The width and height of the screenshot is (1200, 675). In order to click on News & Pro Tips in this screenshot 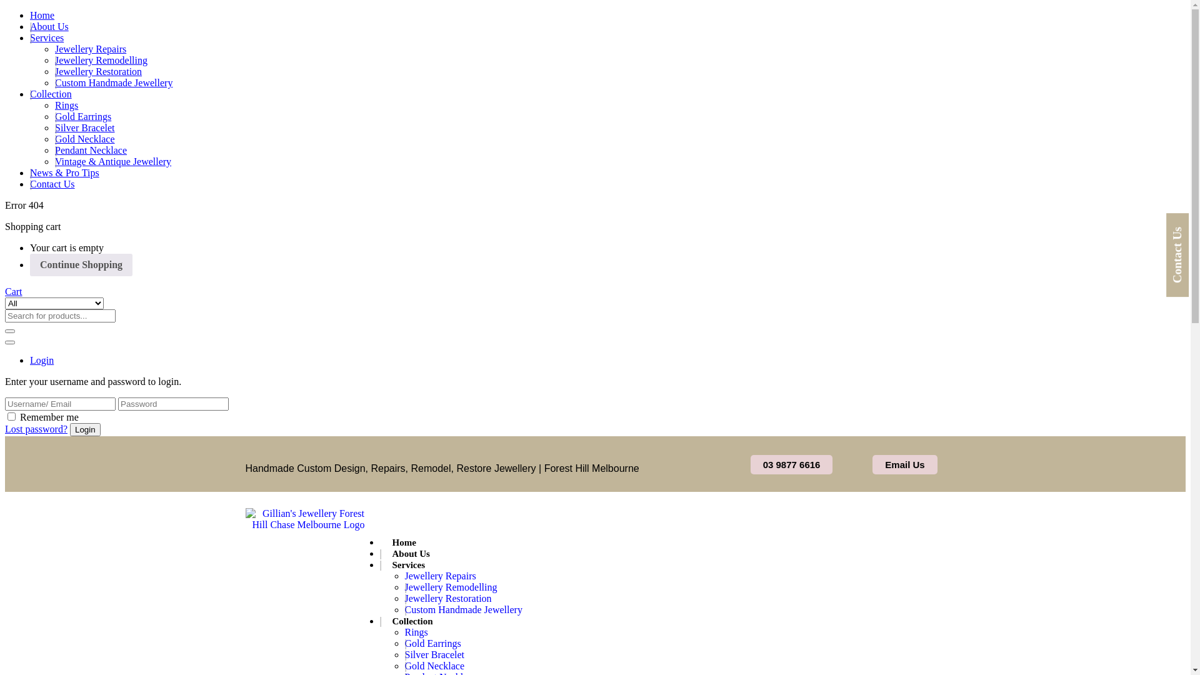, I will do `click(65, 172)`.